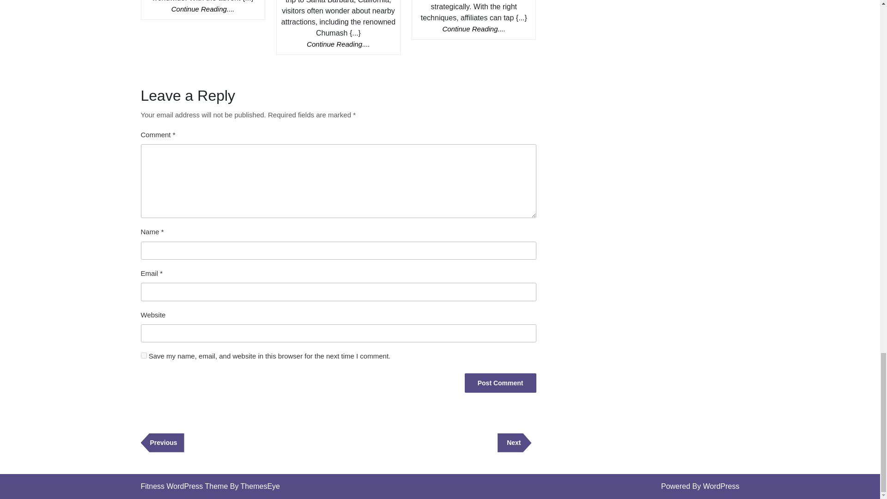 The height and width of the screenshot is (499, 887). What do you see at coordinates (338, 44) in the screenshot?
I see `Post Comment` at bounding box center [338, 44].